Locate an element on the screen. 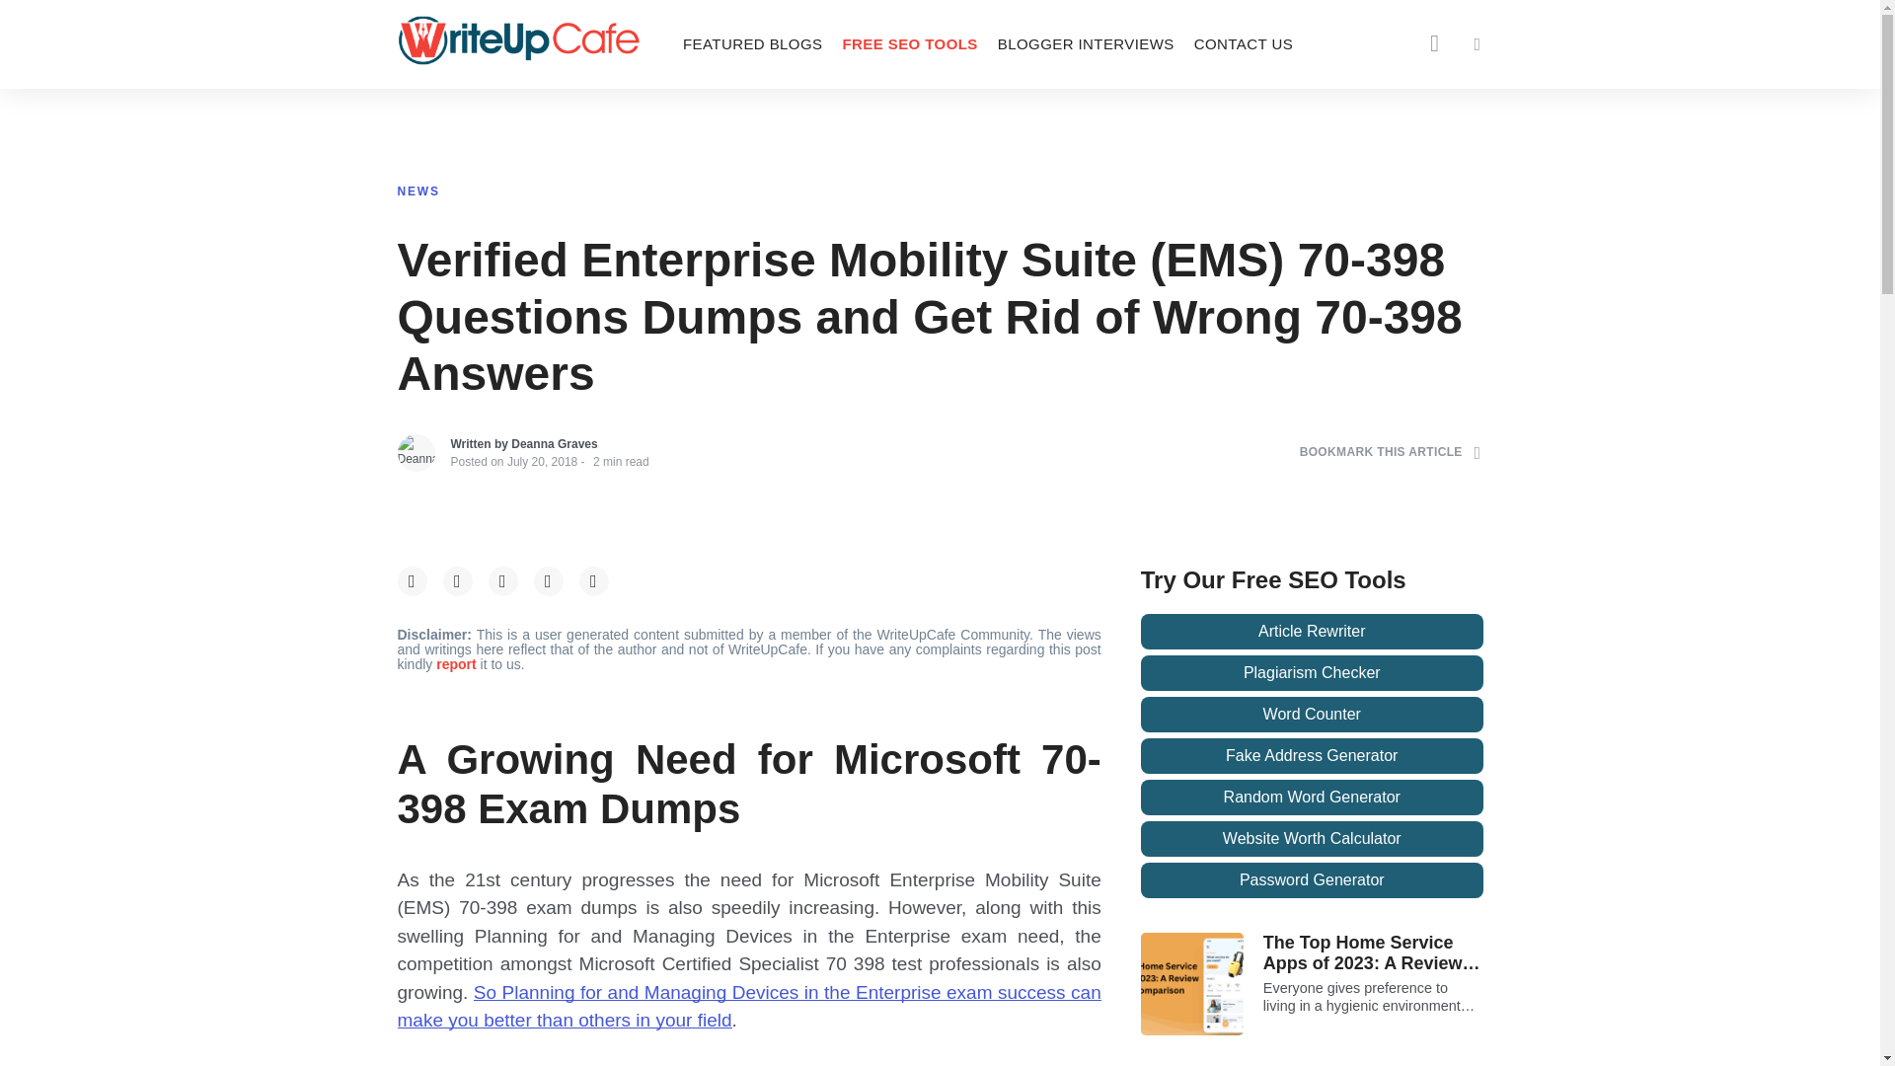 Image resolution: width=1895 pixels, height=1066 pixels. Fake Address Generator is located at coordinates (1312, 756).